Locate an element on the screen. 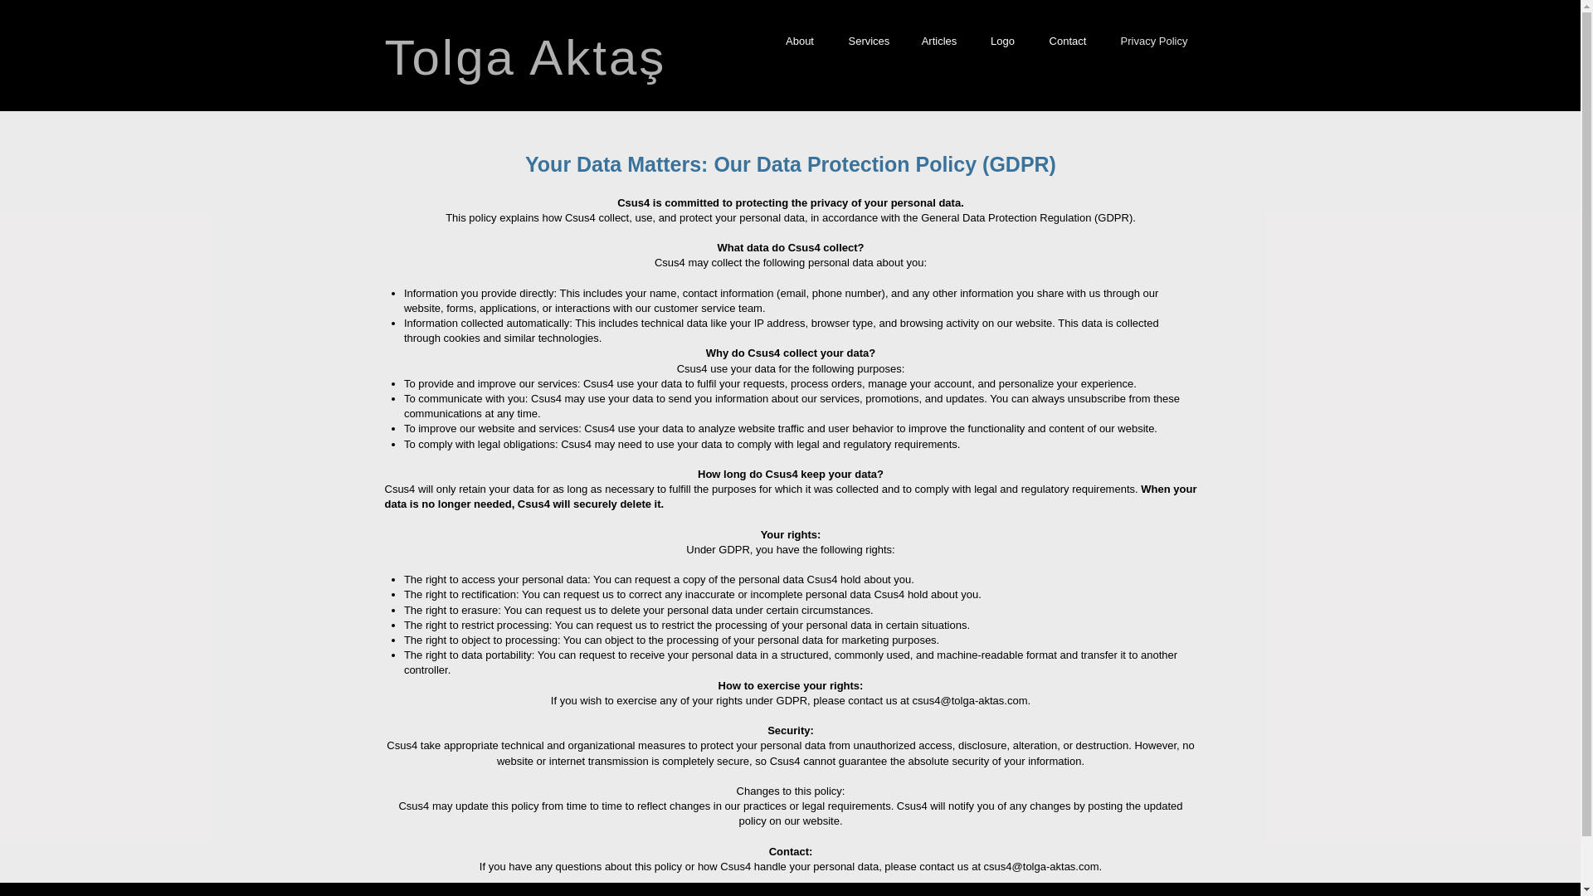  Services is located at coordinates (868, 40).